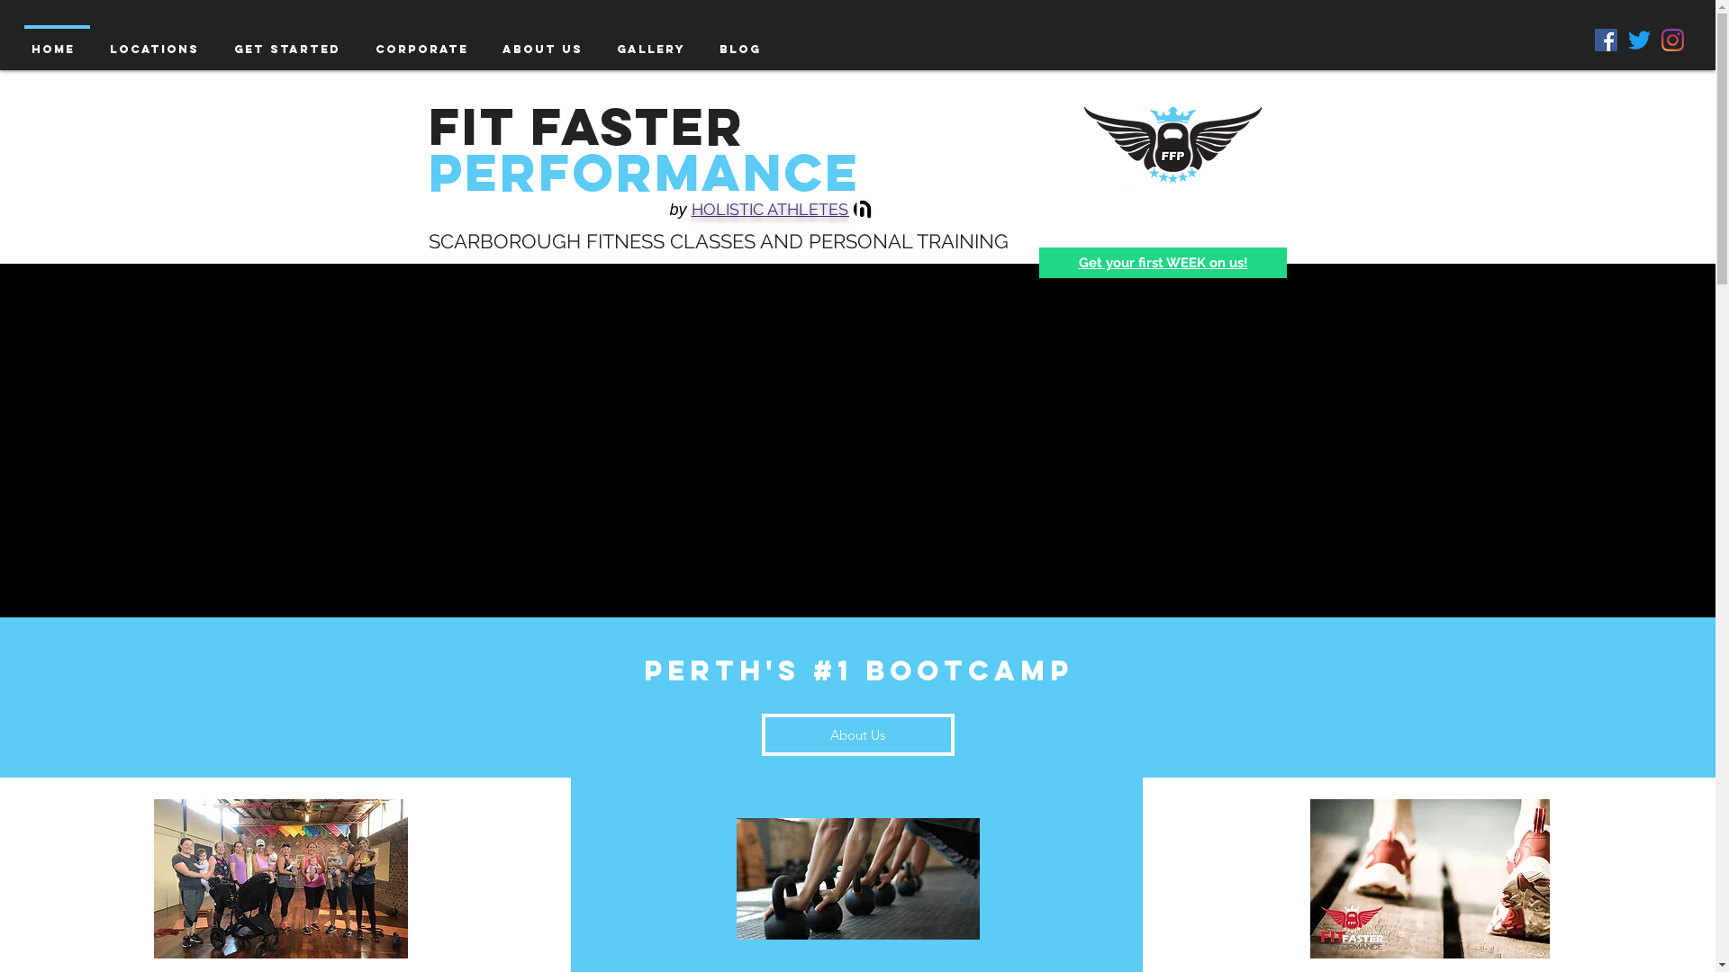  Describe the element at coordinates (158, 41) in the screenshot. I see `Locations` at that location.